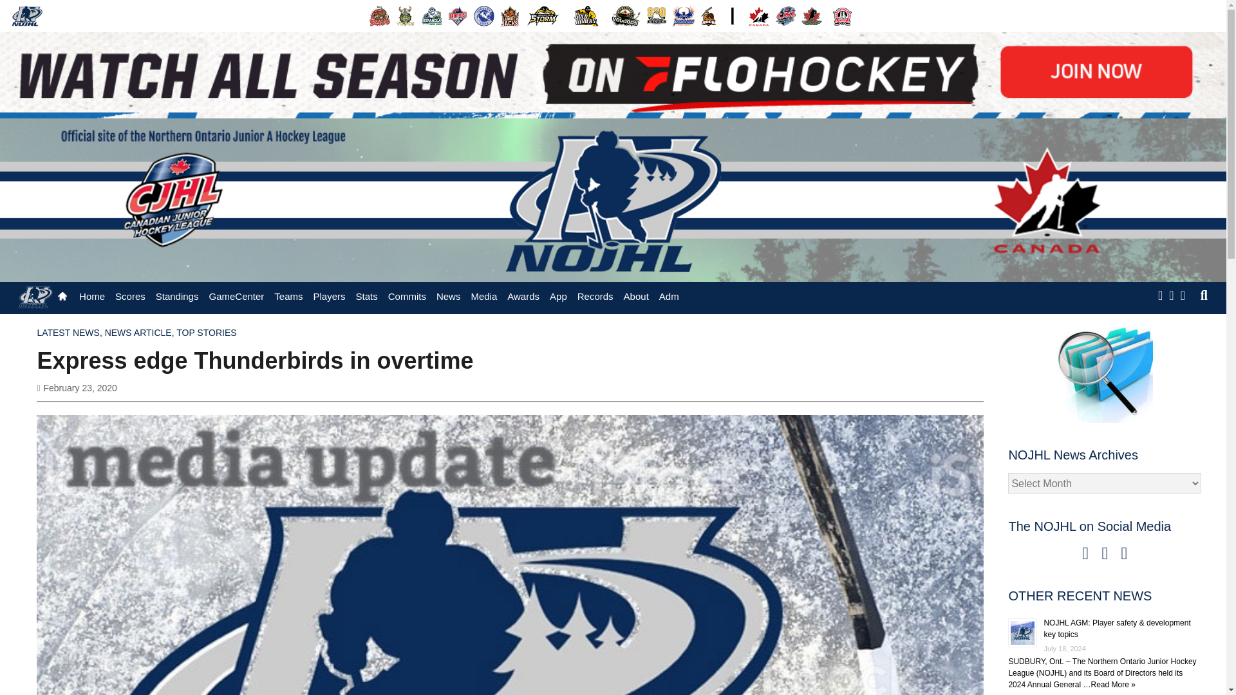 This screenshot has height=695, width=1236. What do you see at coordinates (684, 15) in the screenshot?
I see `Soo Thunderbirds` at bounding box center [684, 15].